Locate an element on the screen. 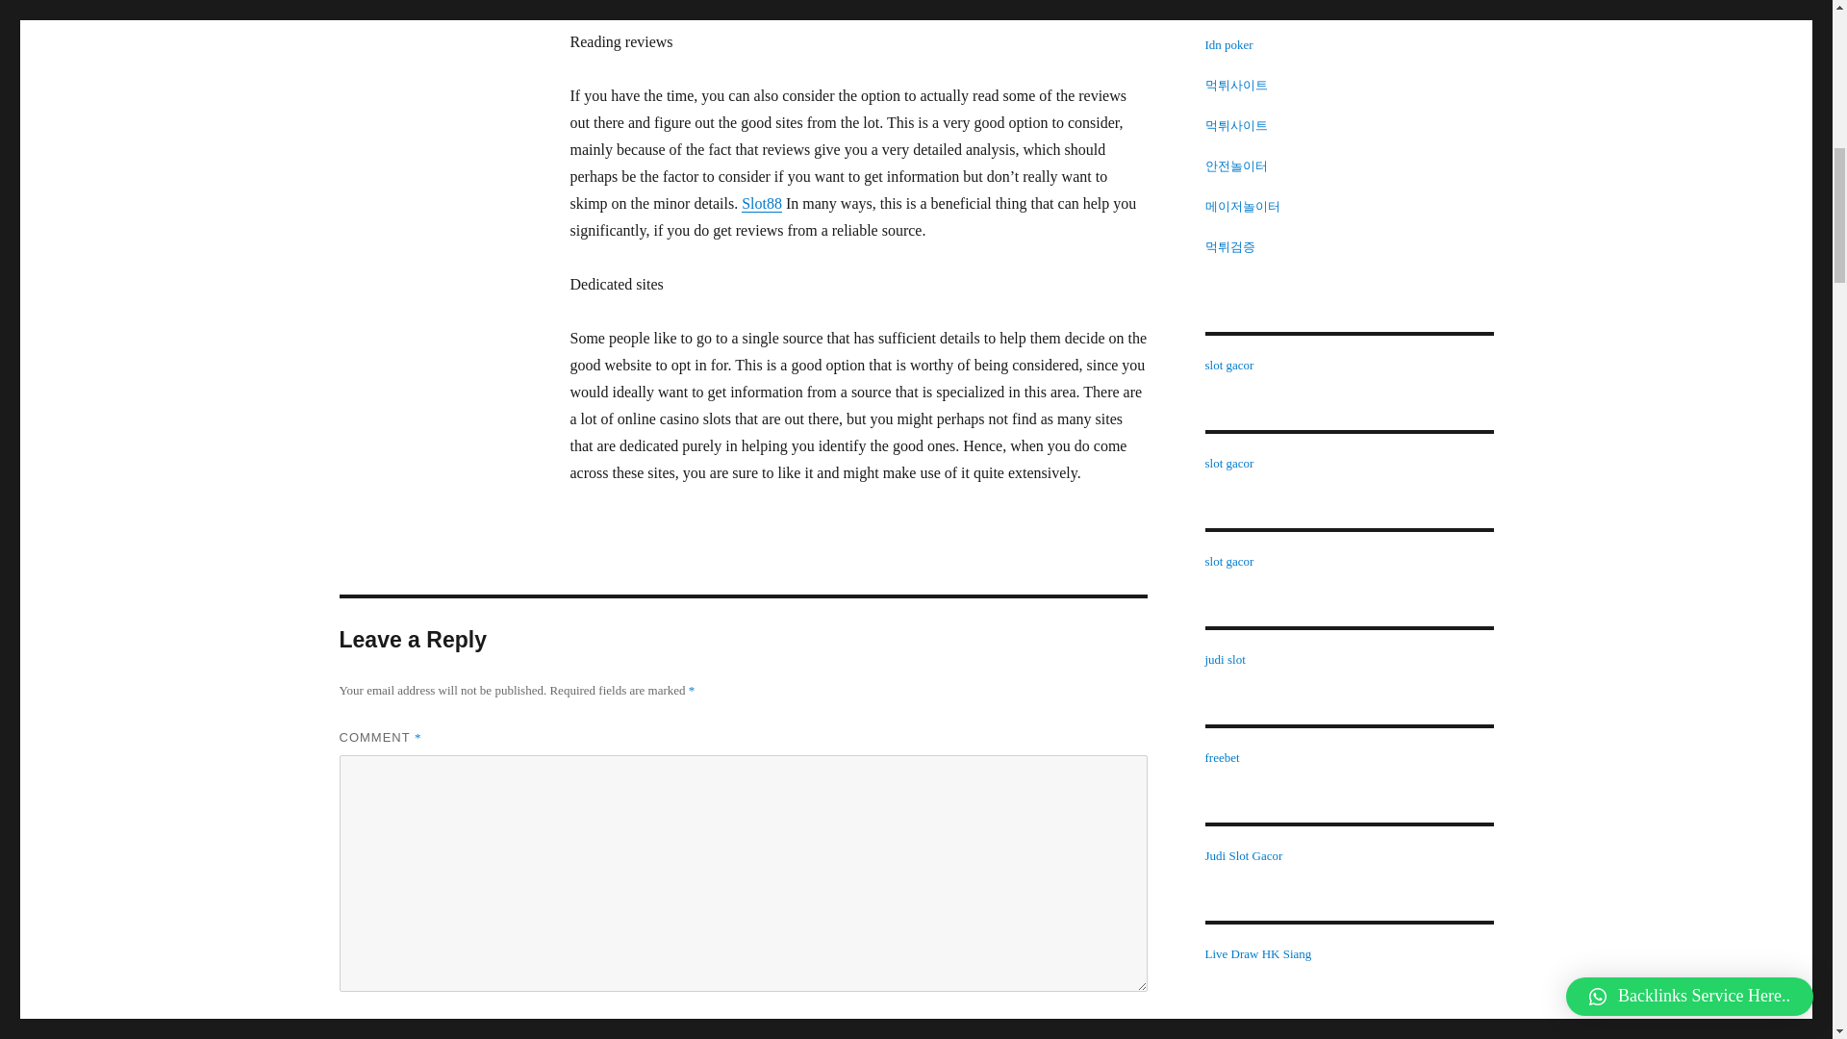 This screenshot has width=1847, height=1039. slot gacor is located at coordinates (1228, 464).